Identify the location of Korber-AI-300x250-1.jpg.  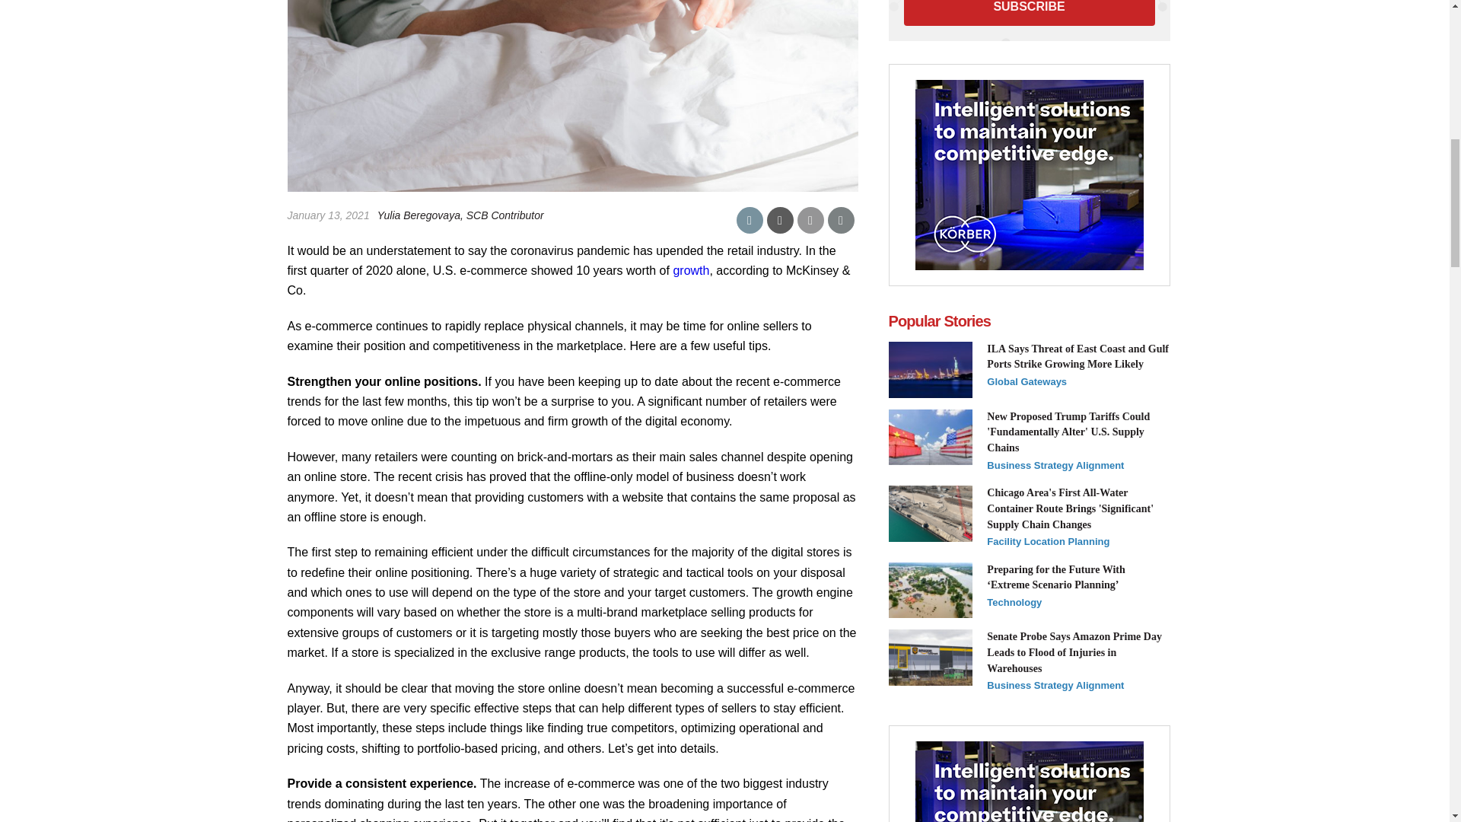
(1028, 782).